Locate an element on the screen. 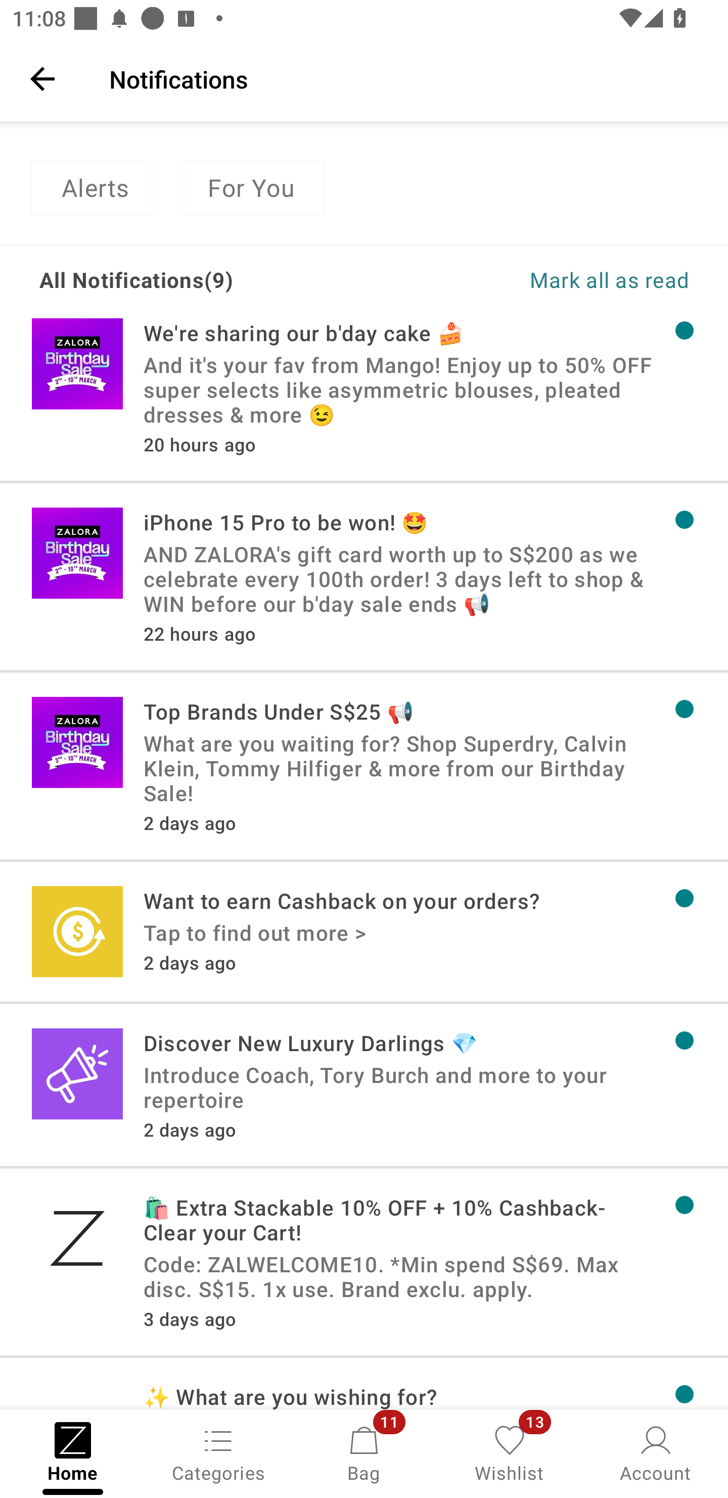 Image resolution: width=728 pixels, height=1498 pixels. Notifications is located at coordinates (406, 78).